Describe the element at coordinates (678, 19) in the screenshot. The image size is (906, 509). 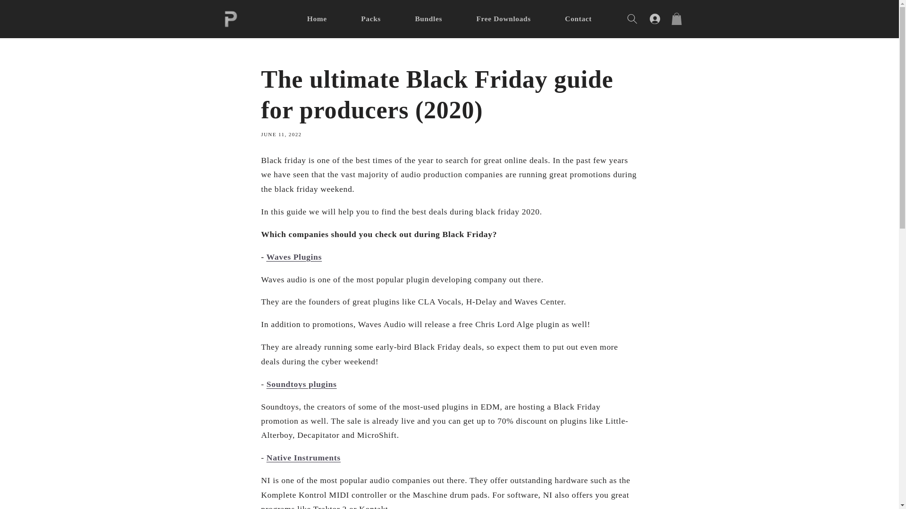
I see `0` at that location.